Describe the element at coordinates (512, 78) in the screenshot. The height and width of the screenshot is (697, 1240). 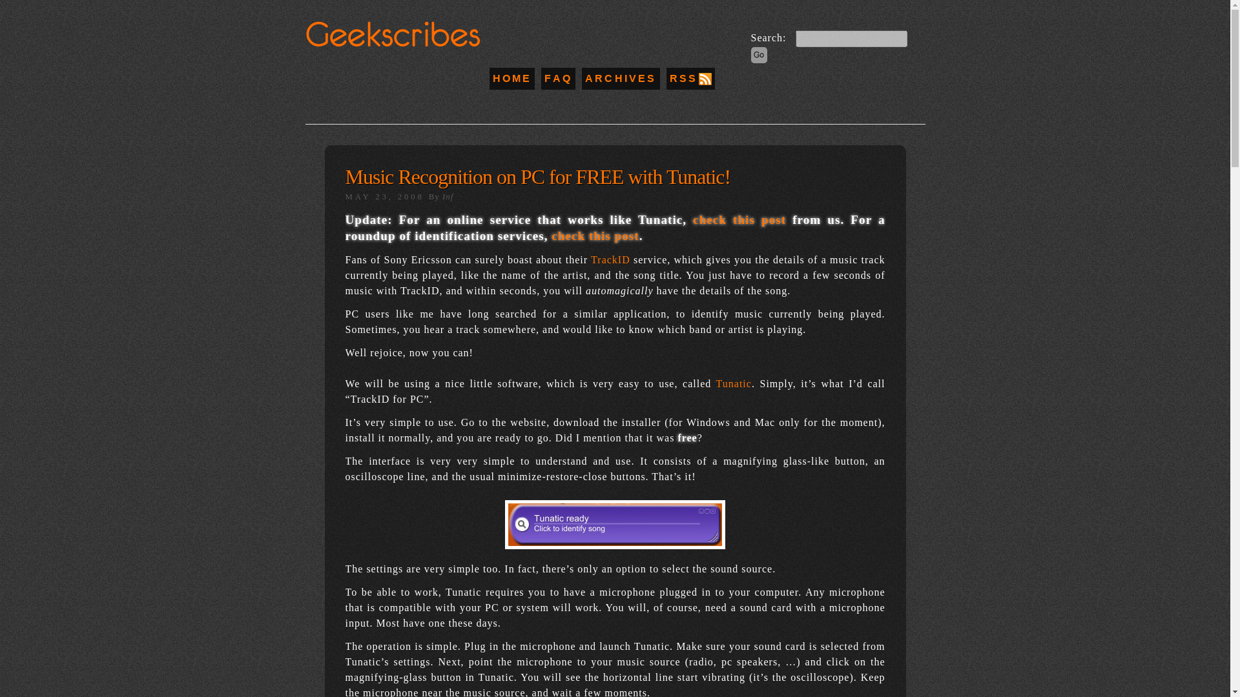
I see `HOME` at that location.